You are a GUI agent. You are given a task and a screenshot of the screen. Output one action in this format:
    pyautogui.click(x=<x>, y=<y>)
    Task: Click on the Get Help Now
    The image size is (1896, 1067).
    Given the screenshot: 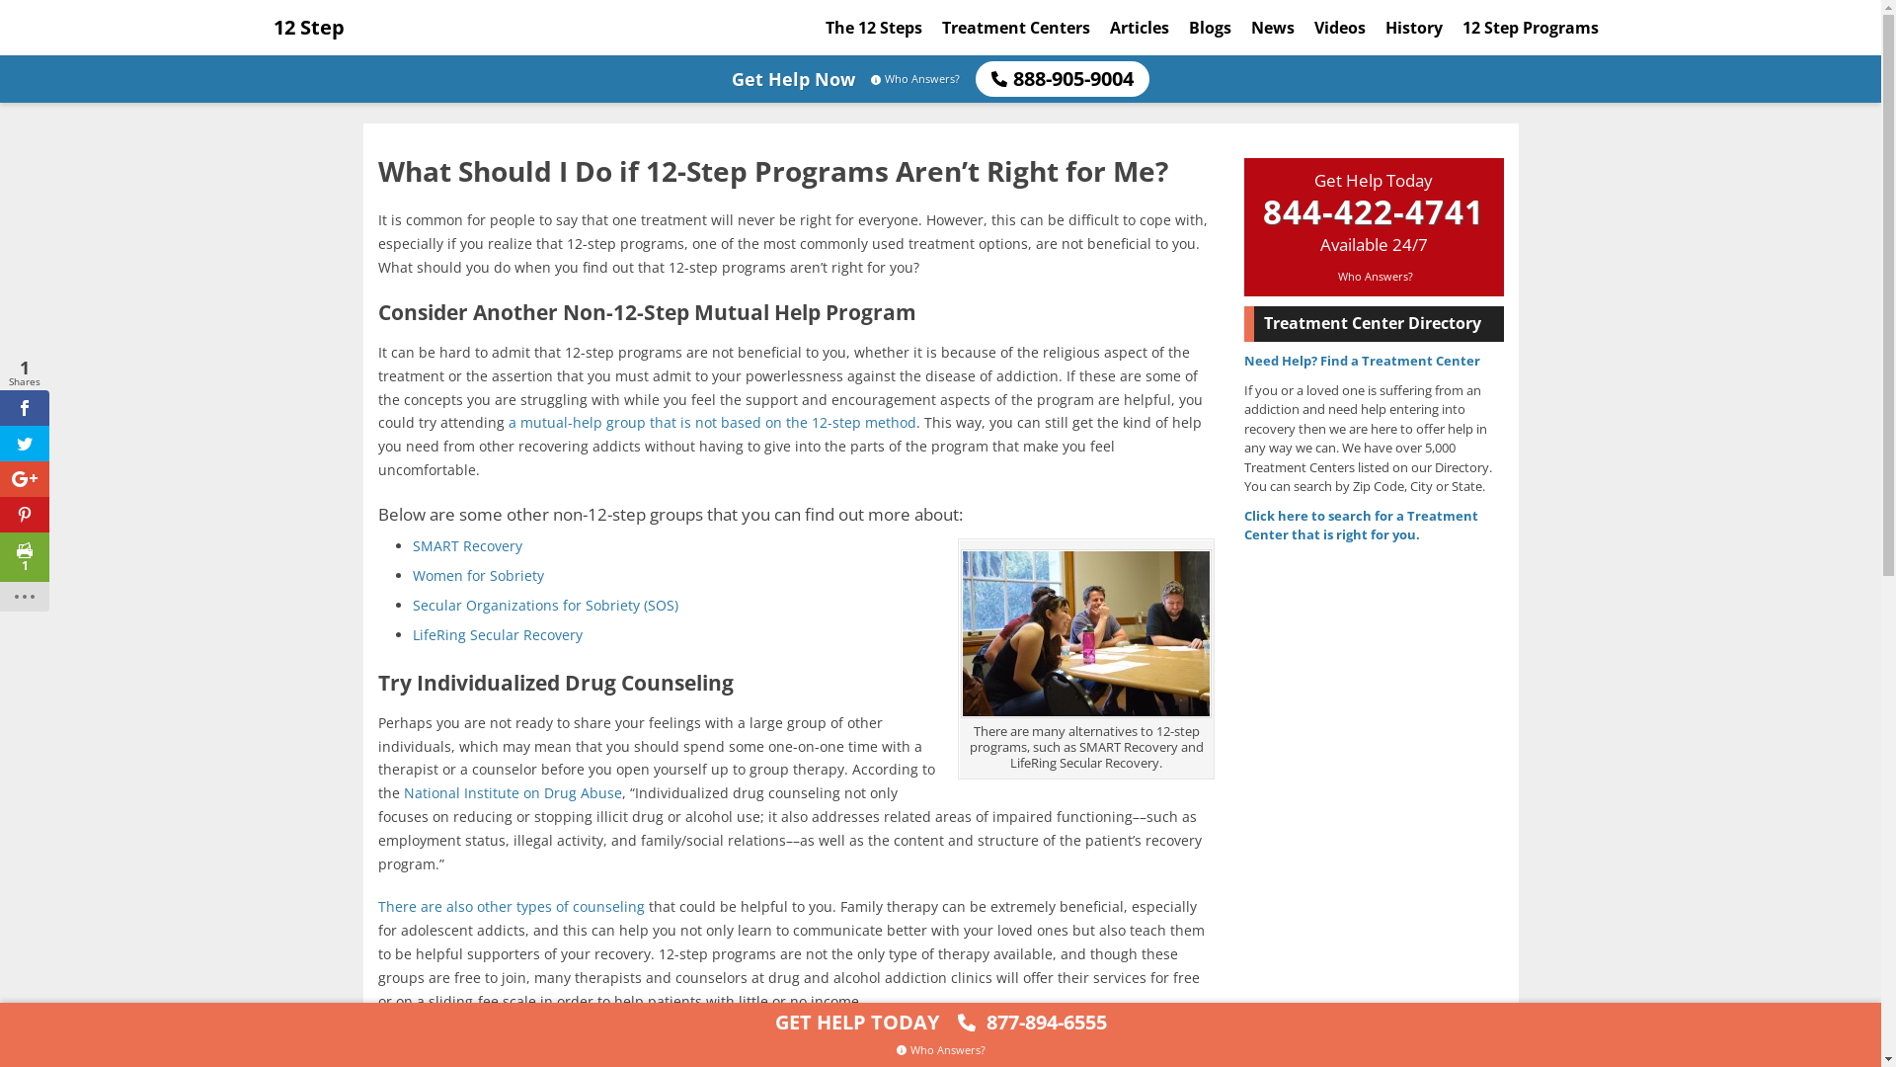 What is the action you would take?
    pyautogui.click(x=794, y=79)
    